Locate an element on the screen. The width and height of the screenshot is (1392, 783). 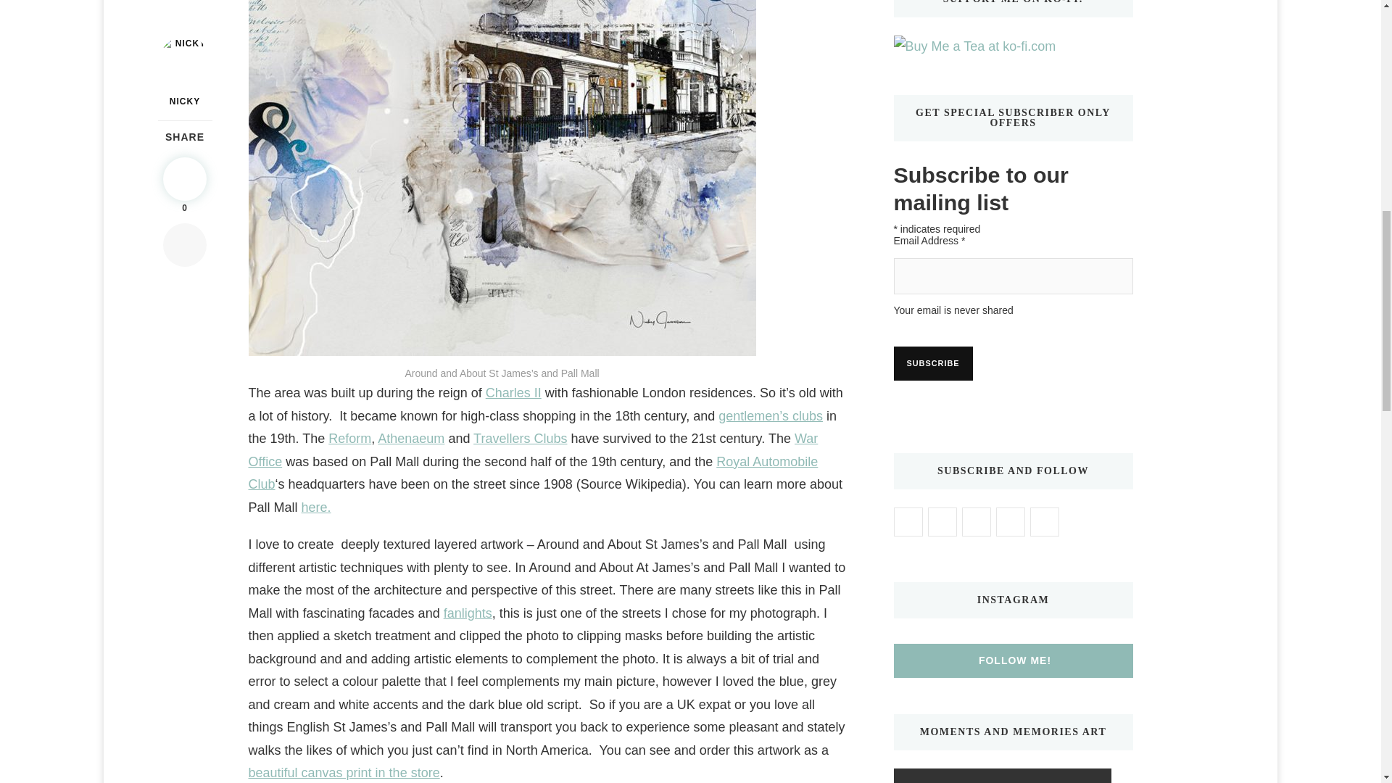
Subscribe is located at coordinates (932, 363).